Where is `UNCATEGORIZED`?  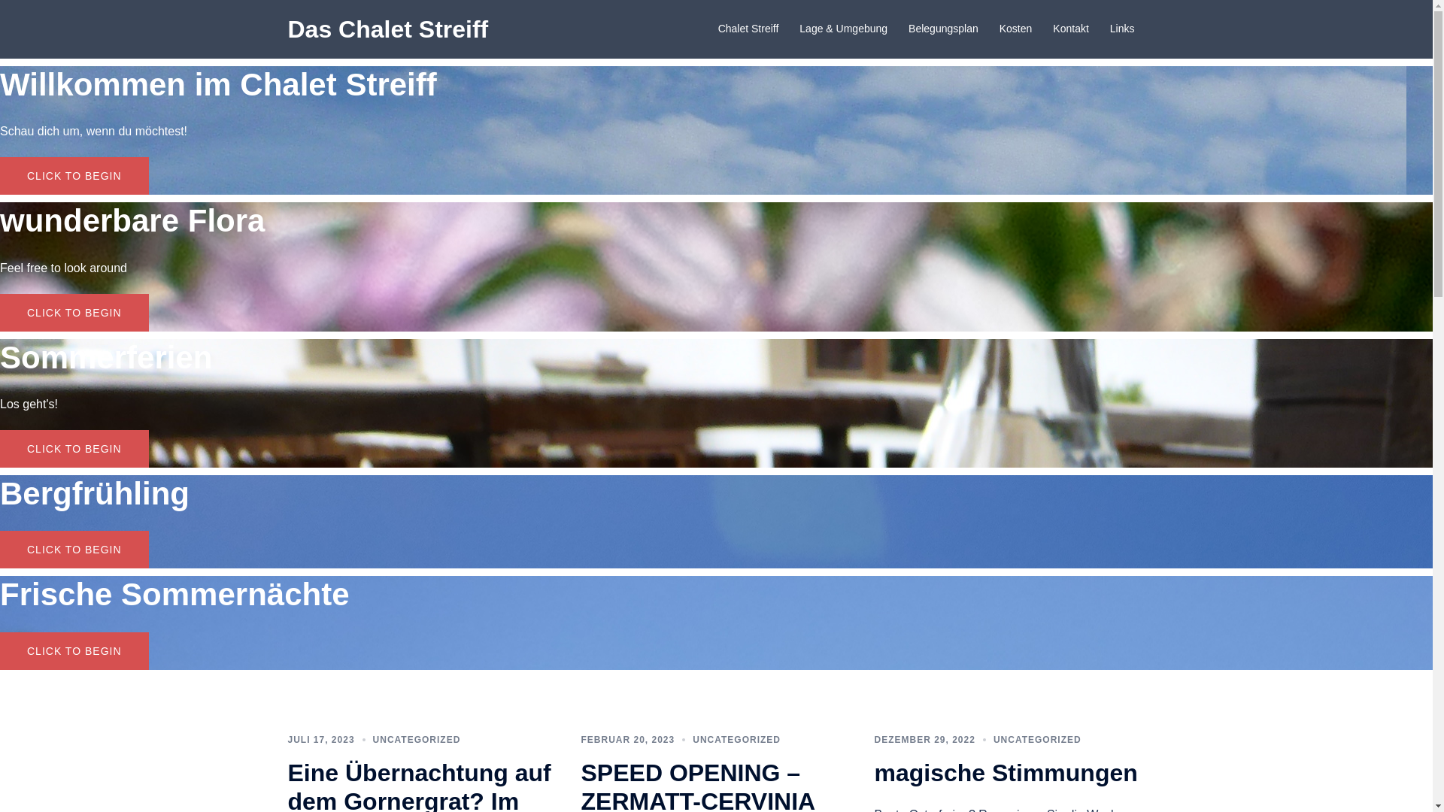
UNCATEGORIZED is located at coordinates (737, 740).